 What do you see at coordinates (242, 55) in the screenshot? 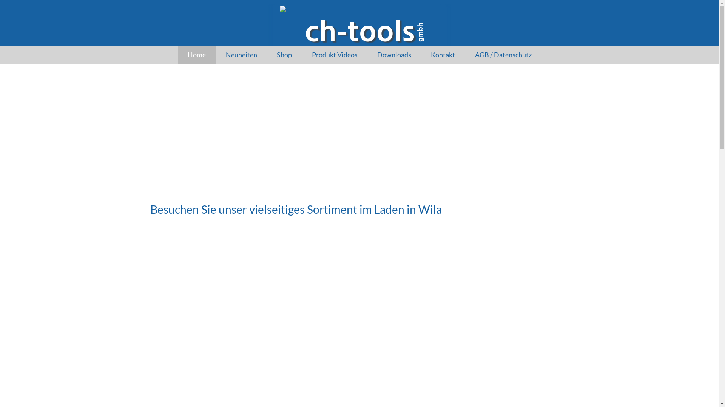
I see `Neuheiten` at bounding box center [242, 55].